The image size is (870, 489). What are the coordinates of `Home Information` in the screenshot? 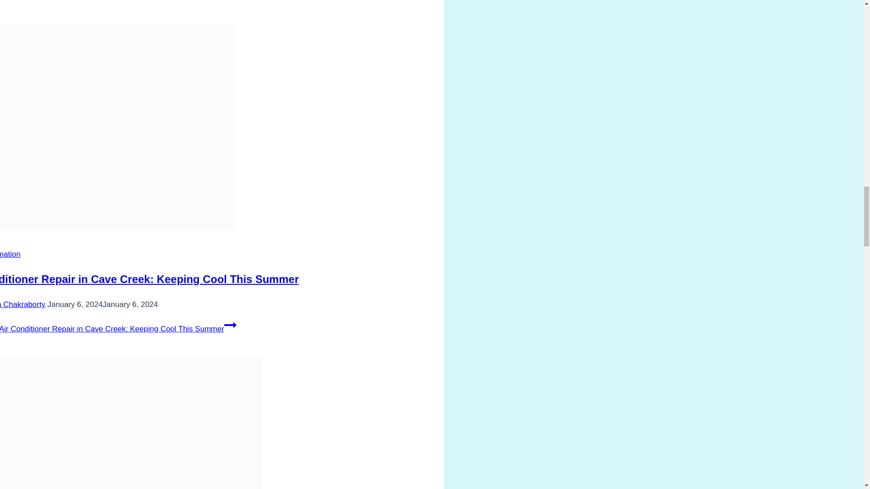 It's located at (10, 254).